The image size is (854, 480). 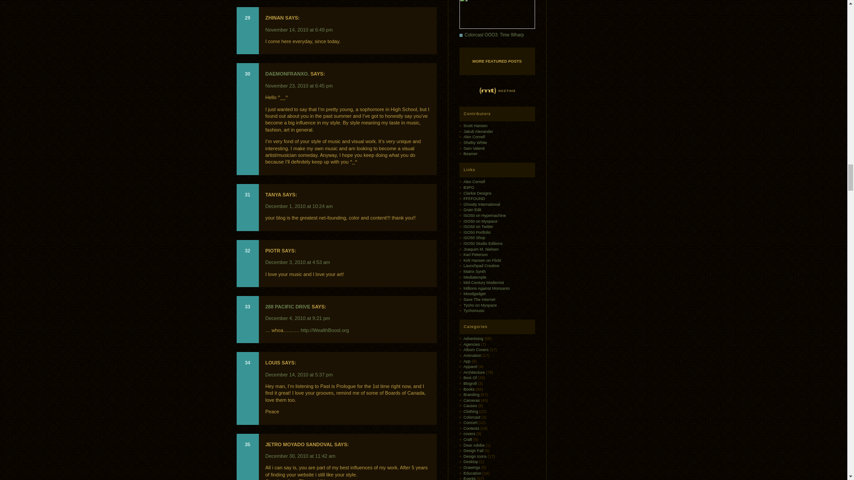 I want to click on ISO50 Portfolio, so click(x=477, y=232).